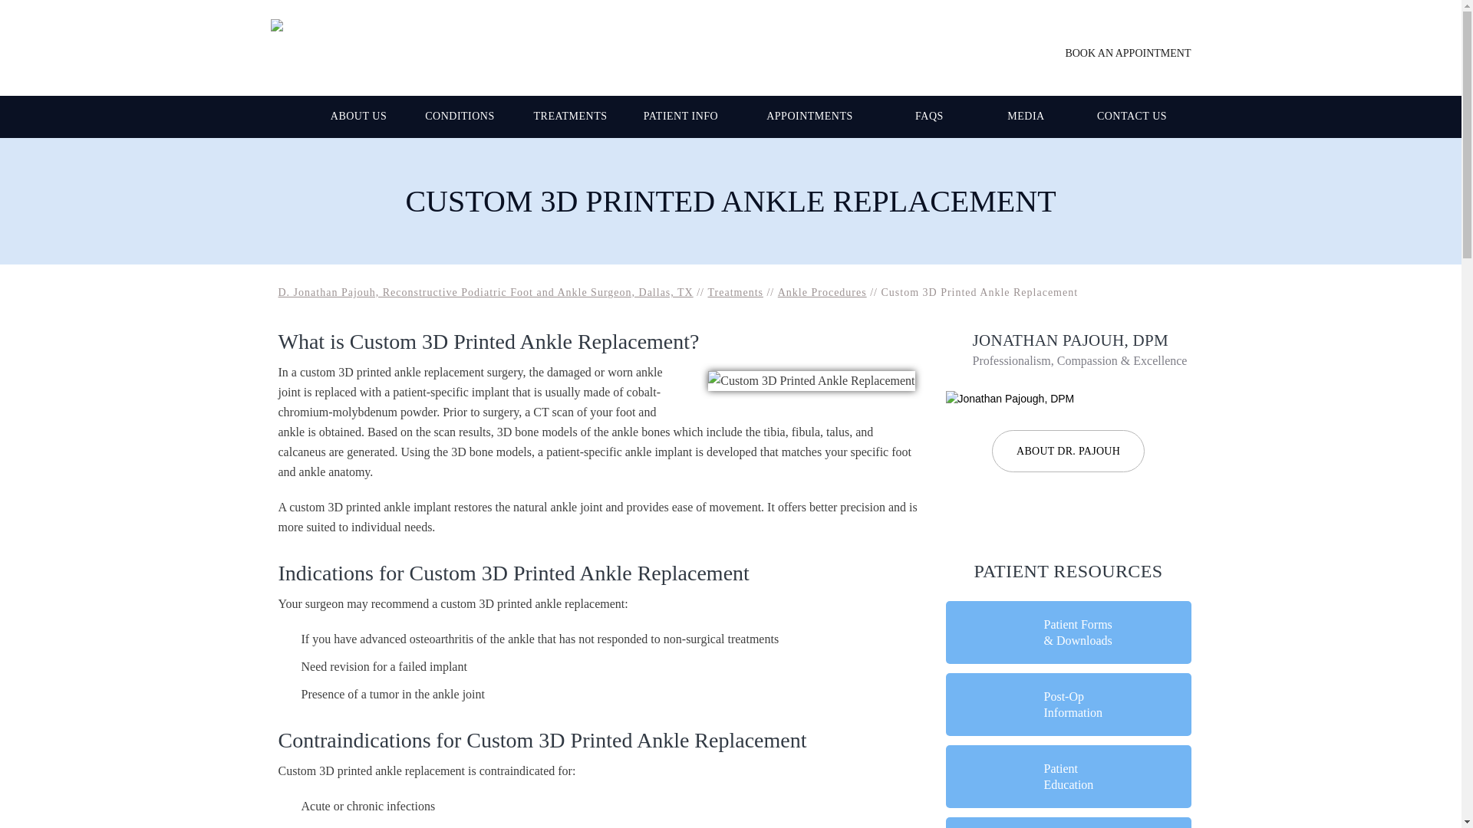 The image size is (1473, 828). What do you see at coordinates (359, 117) in the screenshot?
I see `ABOUT US` at bounding box center [359, 117].